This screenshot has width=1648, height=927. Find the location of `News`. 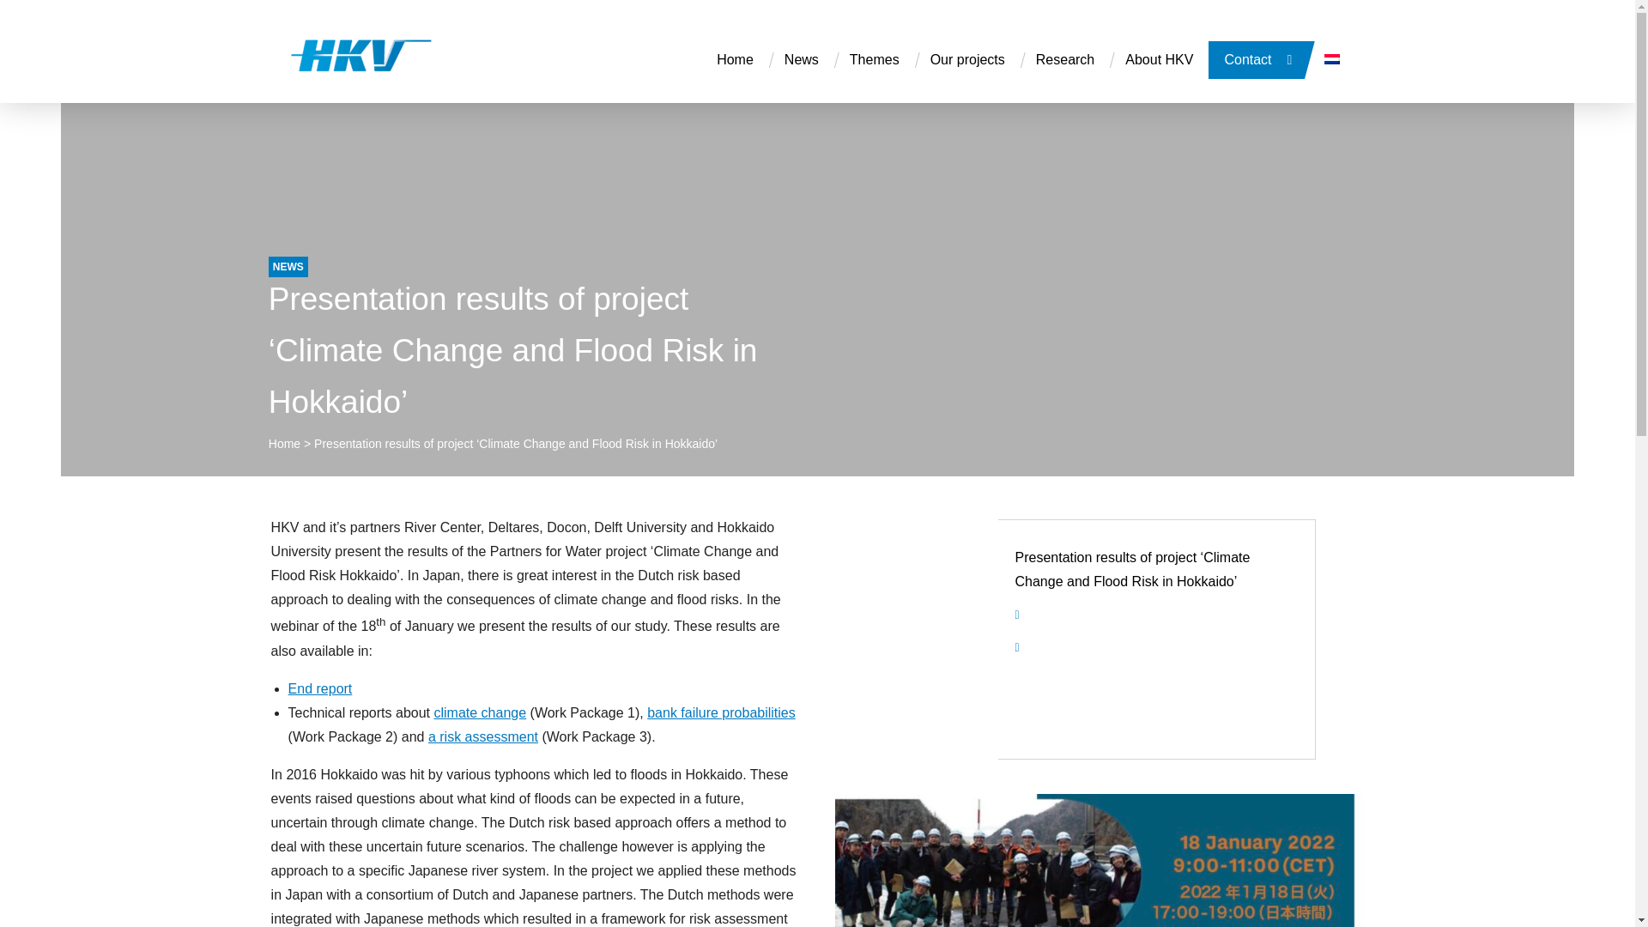

News is located at coordinates (802, 59).